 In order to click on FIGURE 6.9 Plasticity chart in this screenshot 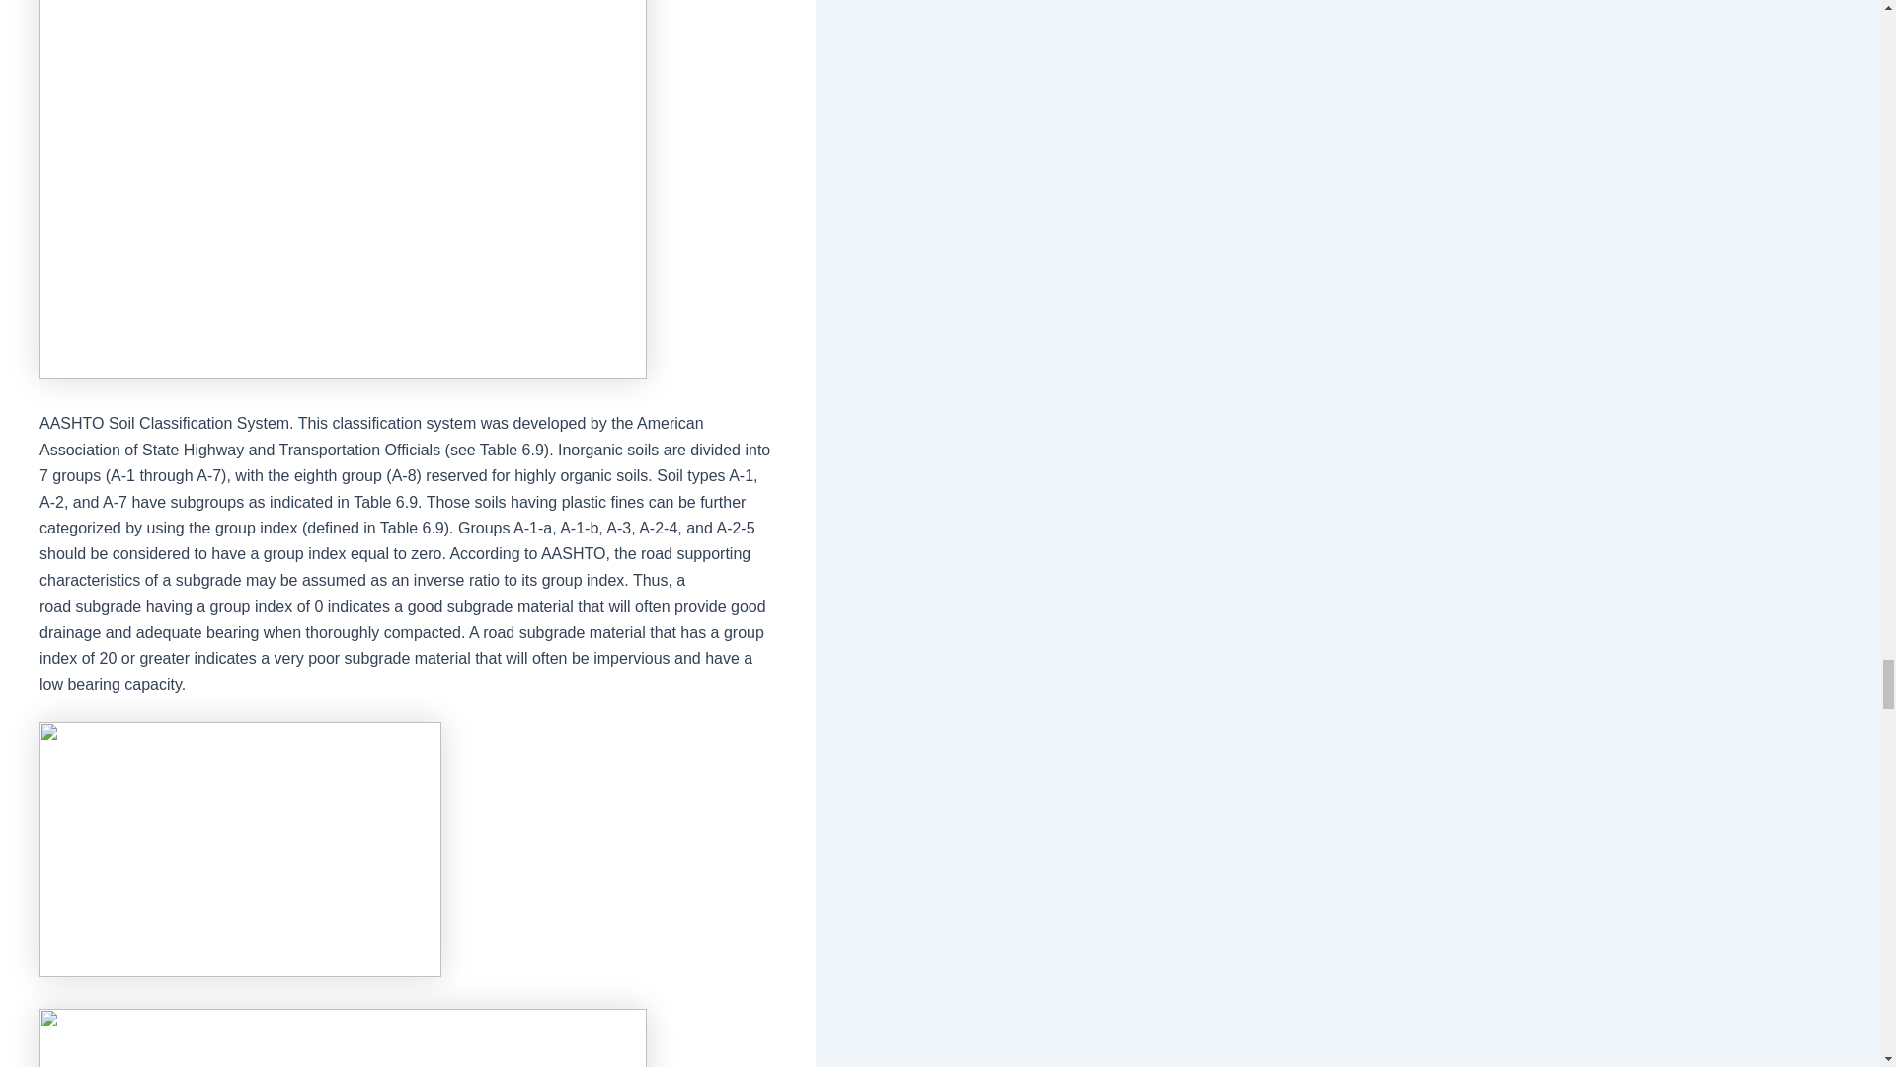, I will do `click(241, 850)`.